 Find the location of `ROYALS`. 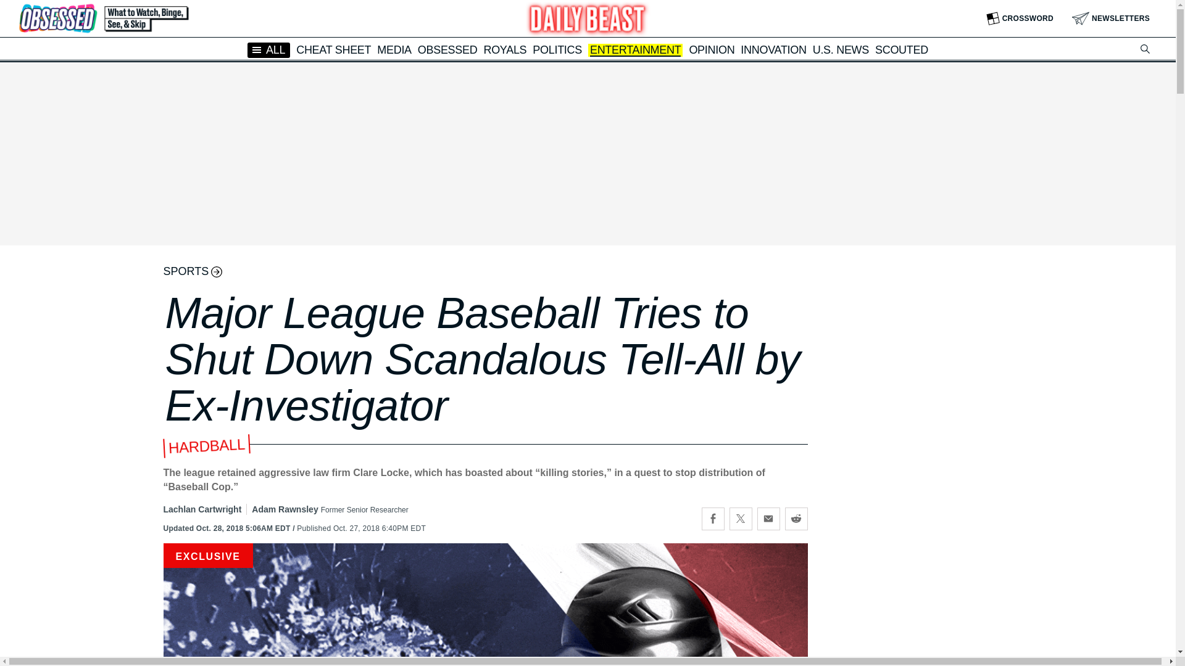

ROYALS is located at coordinates (505, 49).